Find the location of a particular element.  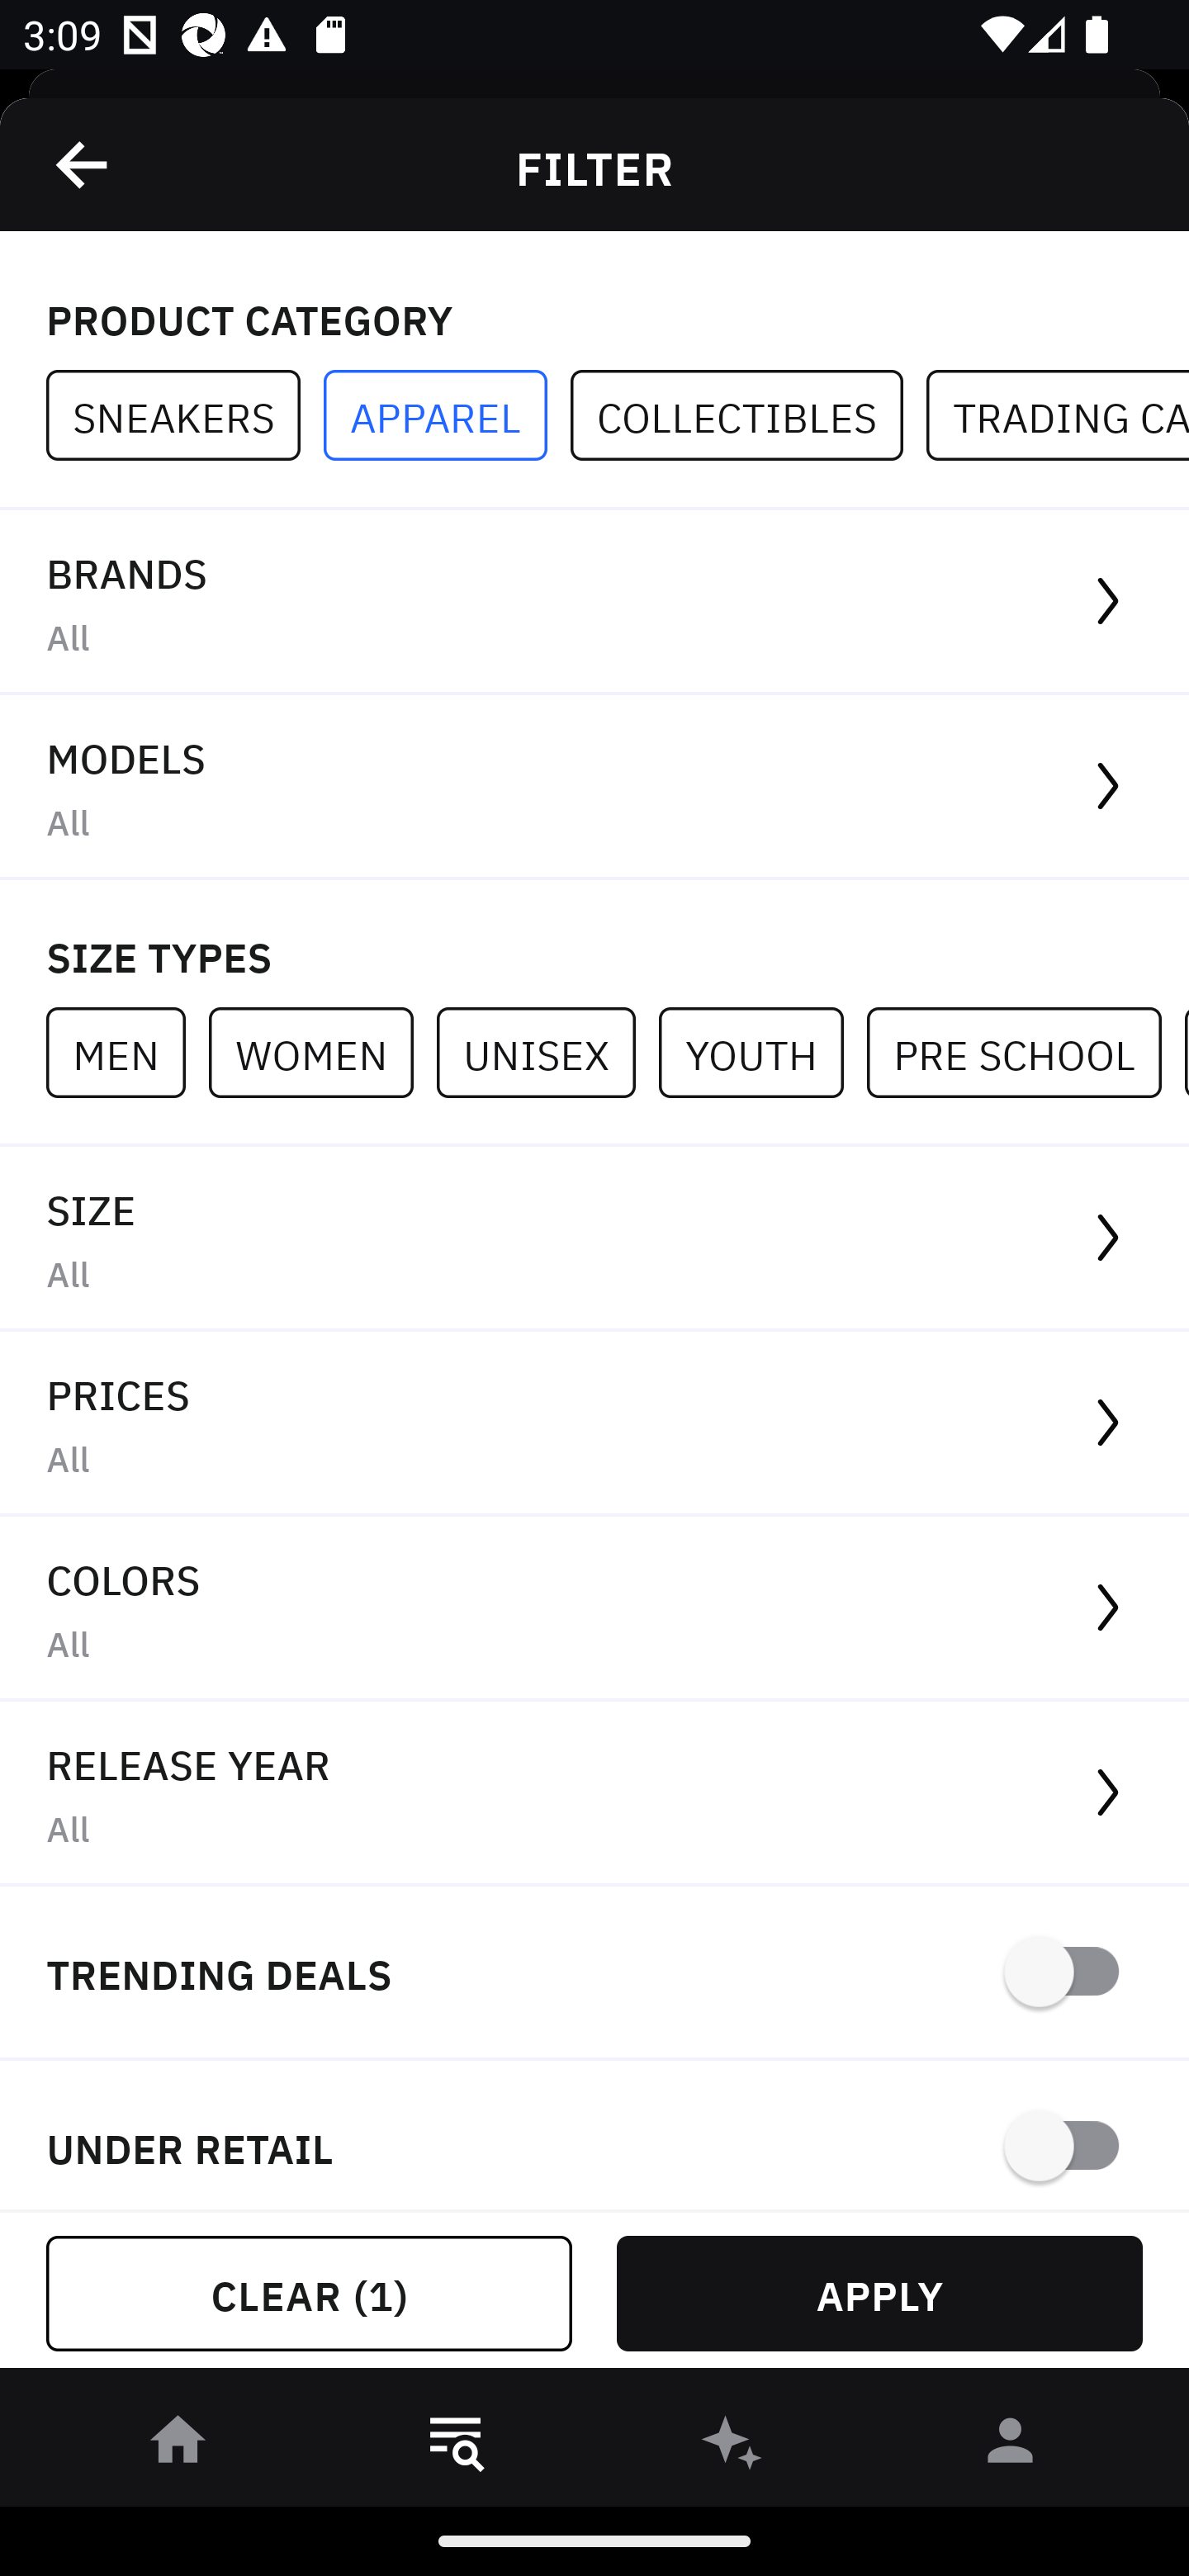

MEN is located at coordinates (127, 1052).